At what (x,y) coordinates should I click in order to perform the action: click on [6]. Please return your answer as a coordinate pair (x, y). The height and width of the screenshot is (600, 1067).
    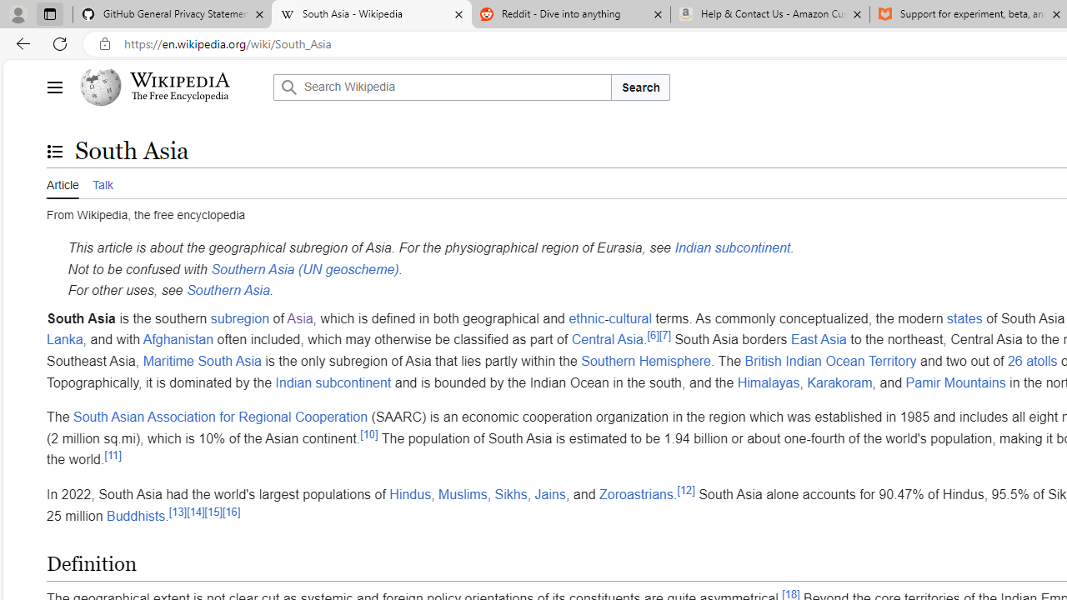
    Looking at the image, I should click on (653, 336).